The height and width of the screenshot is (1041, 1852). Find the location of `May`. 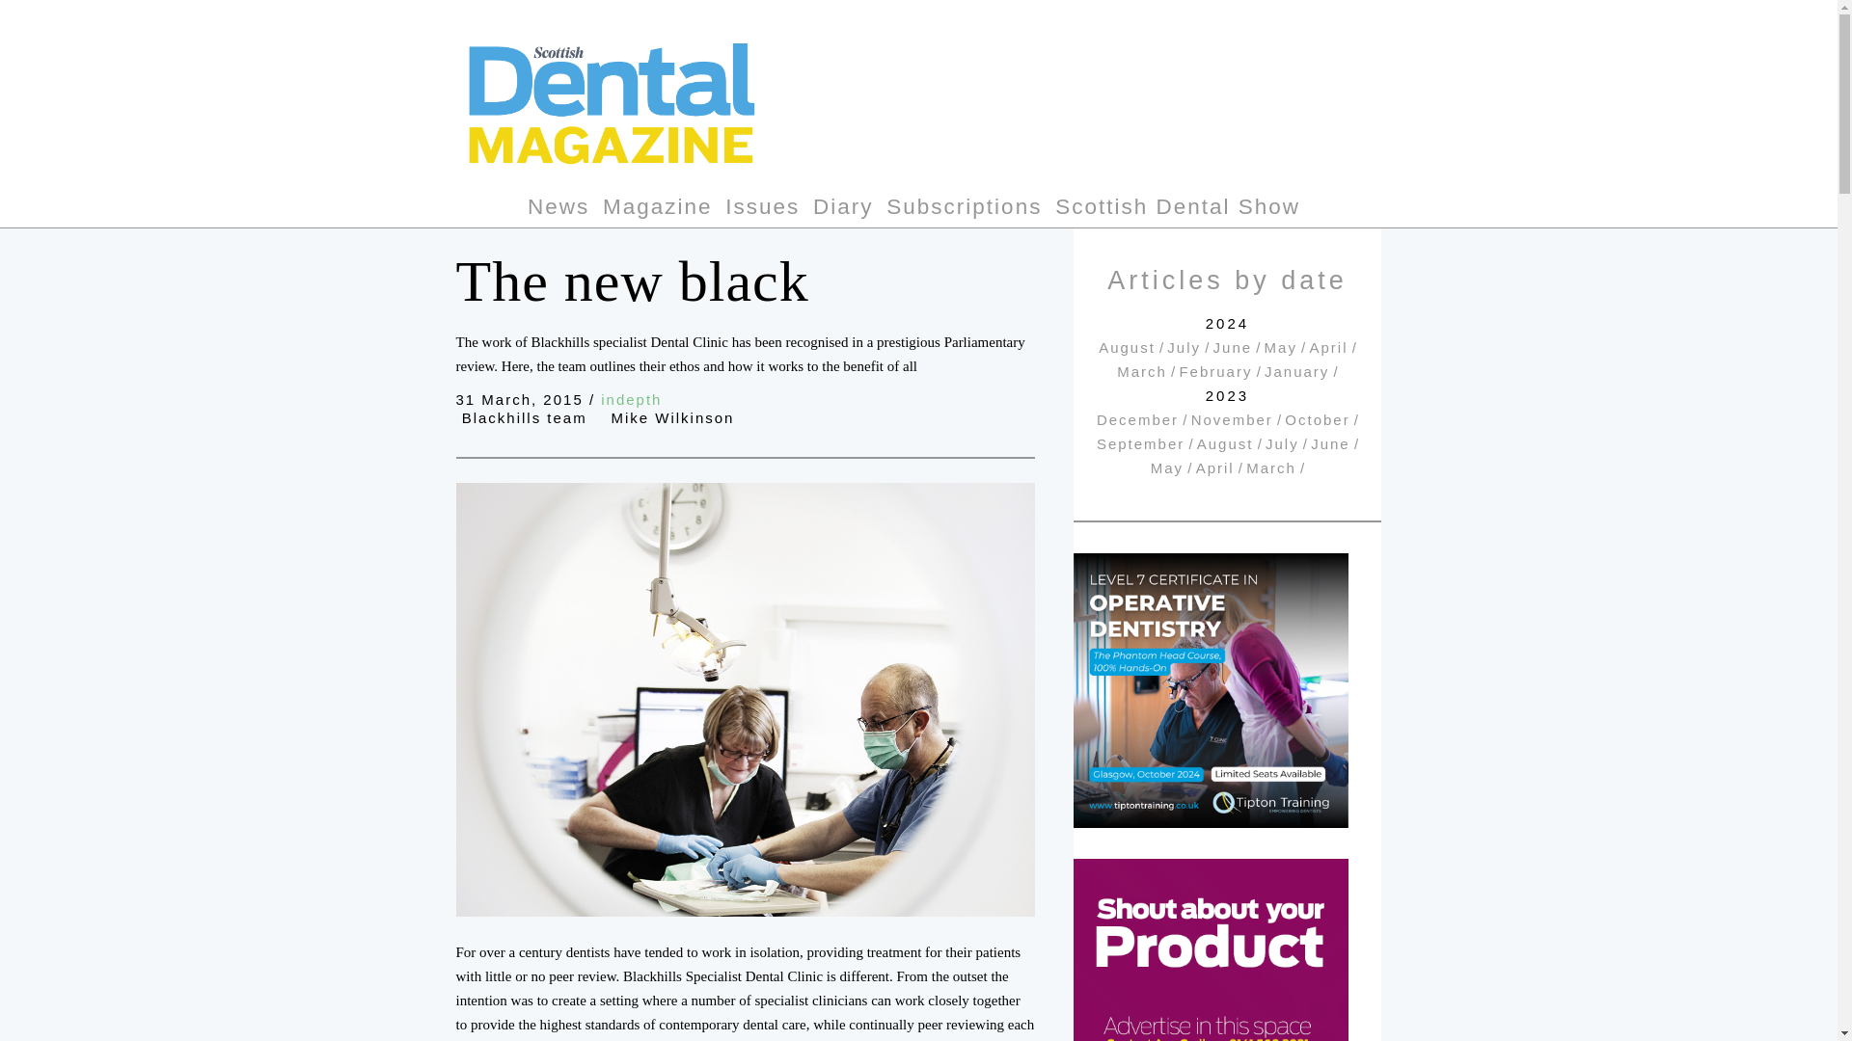

May is located at coordinates (1281, 347).